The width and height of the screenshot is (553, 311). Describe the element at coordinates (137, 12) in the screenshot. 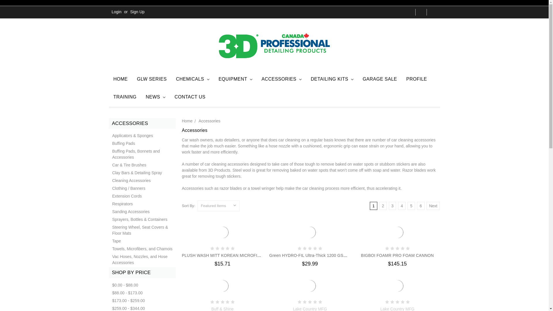

I see `Sign Up` at that location.